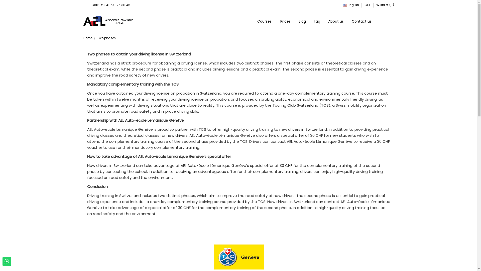 This screenshot has height=271, width=481. What do you see at coordinates (111, 5) in the screenshot?
I see `Call us: +41 79 326 38 46` at bounding box center [111, 5].